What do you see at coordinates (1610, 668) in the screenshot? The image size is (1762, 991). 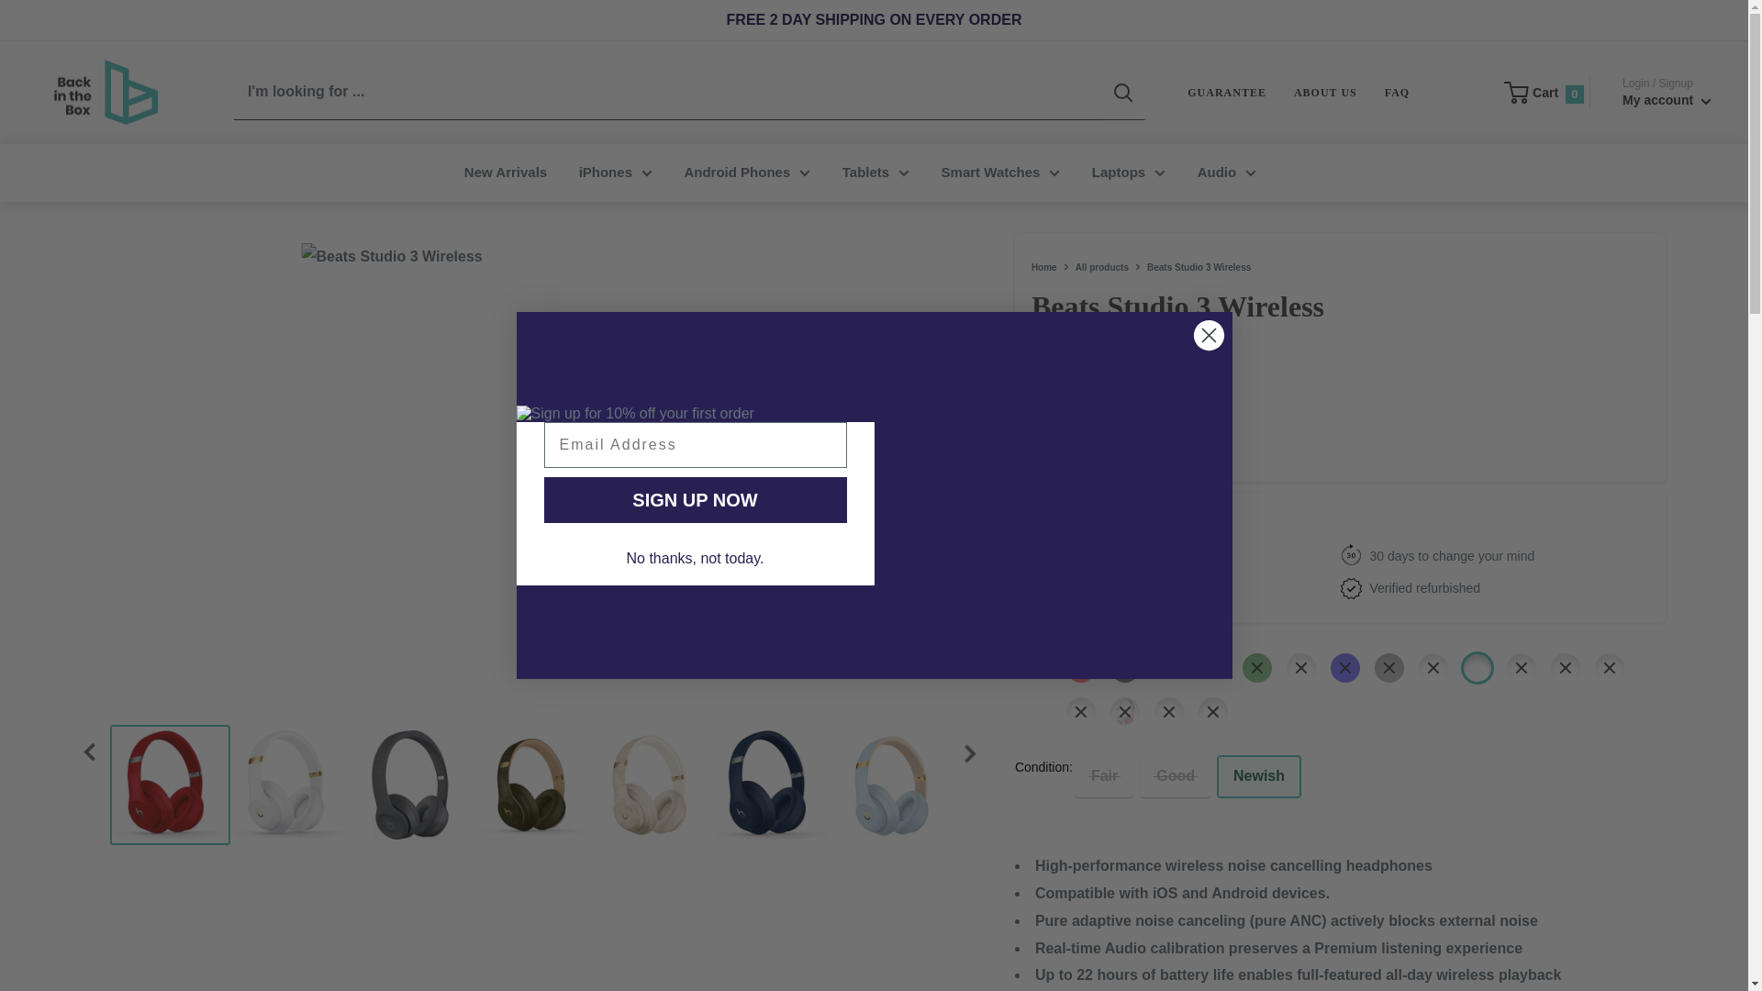 I see `desert sand` at bounding box center [1610, 668].